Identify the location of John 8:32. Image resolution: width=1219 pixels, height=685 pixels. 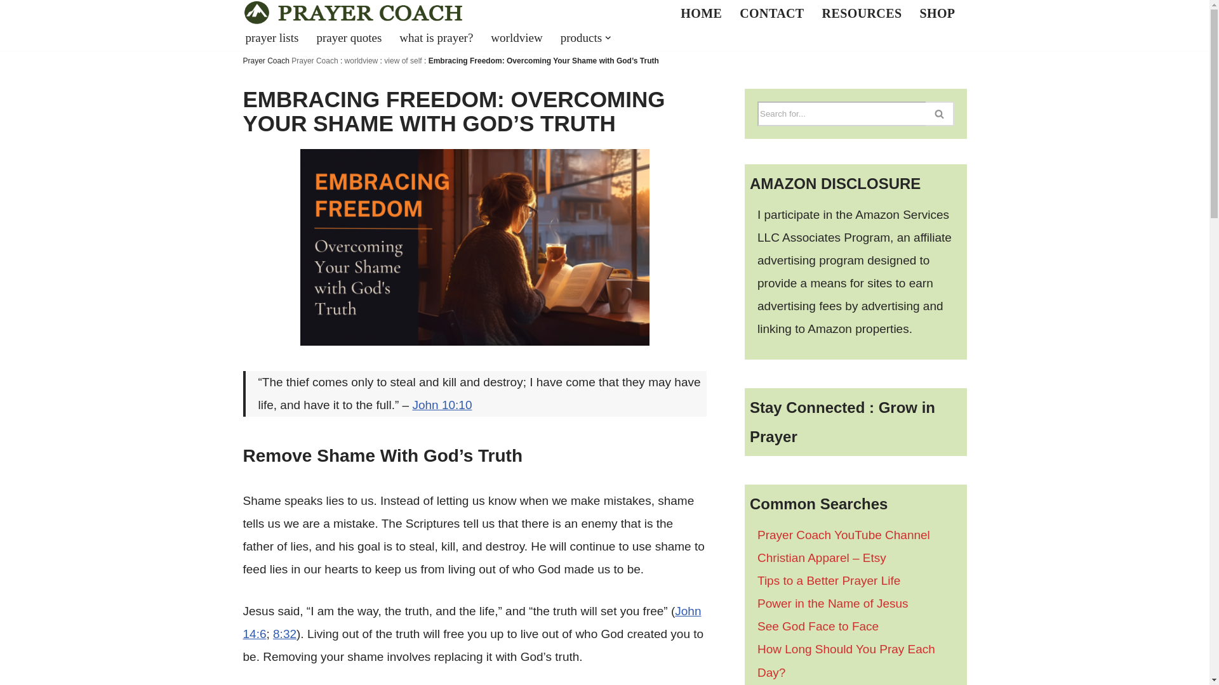
(284, 634).